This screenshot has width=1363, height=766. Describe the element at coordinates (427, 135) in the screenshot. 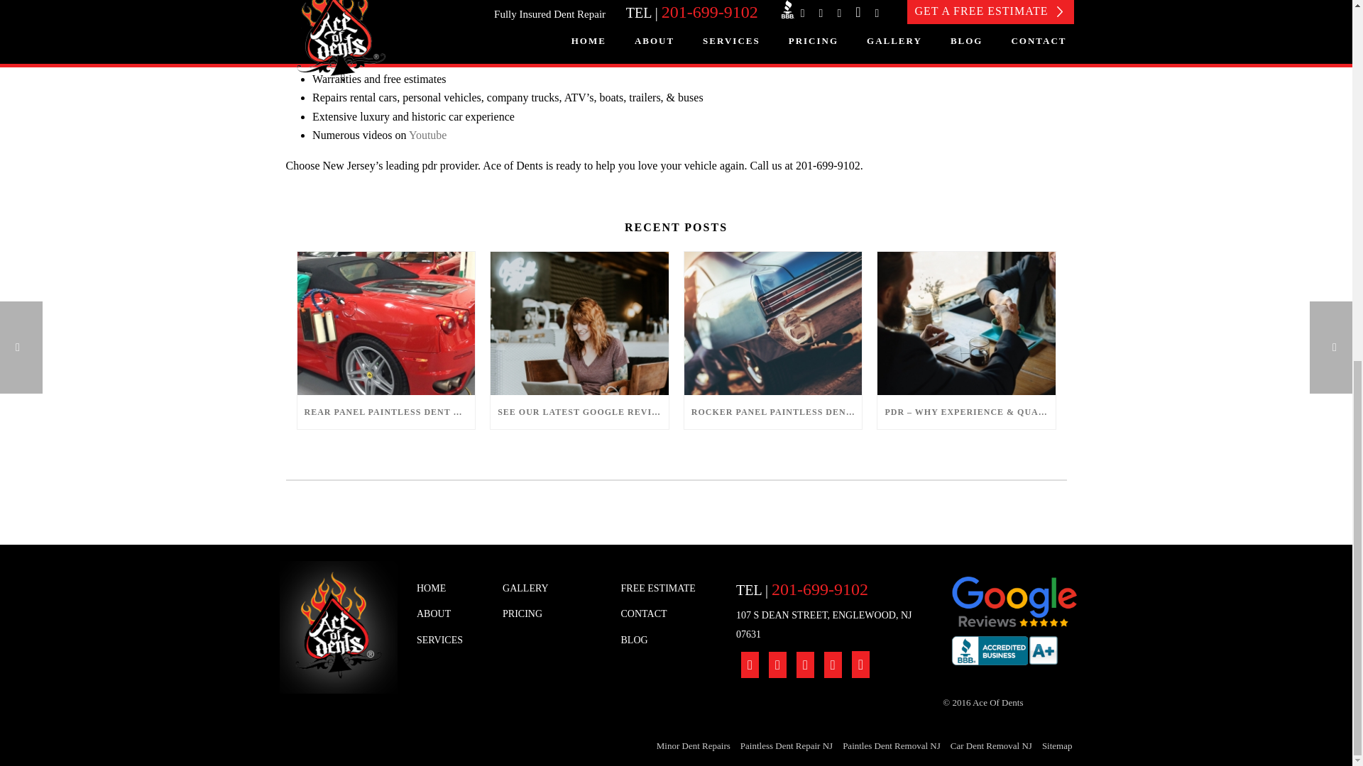

I see `Youtube` at that location.